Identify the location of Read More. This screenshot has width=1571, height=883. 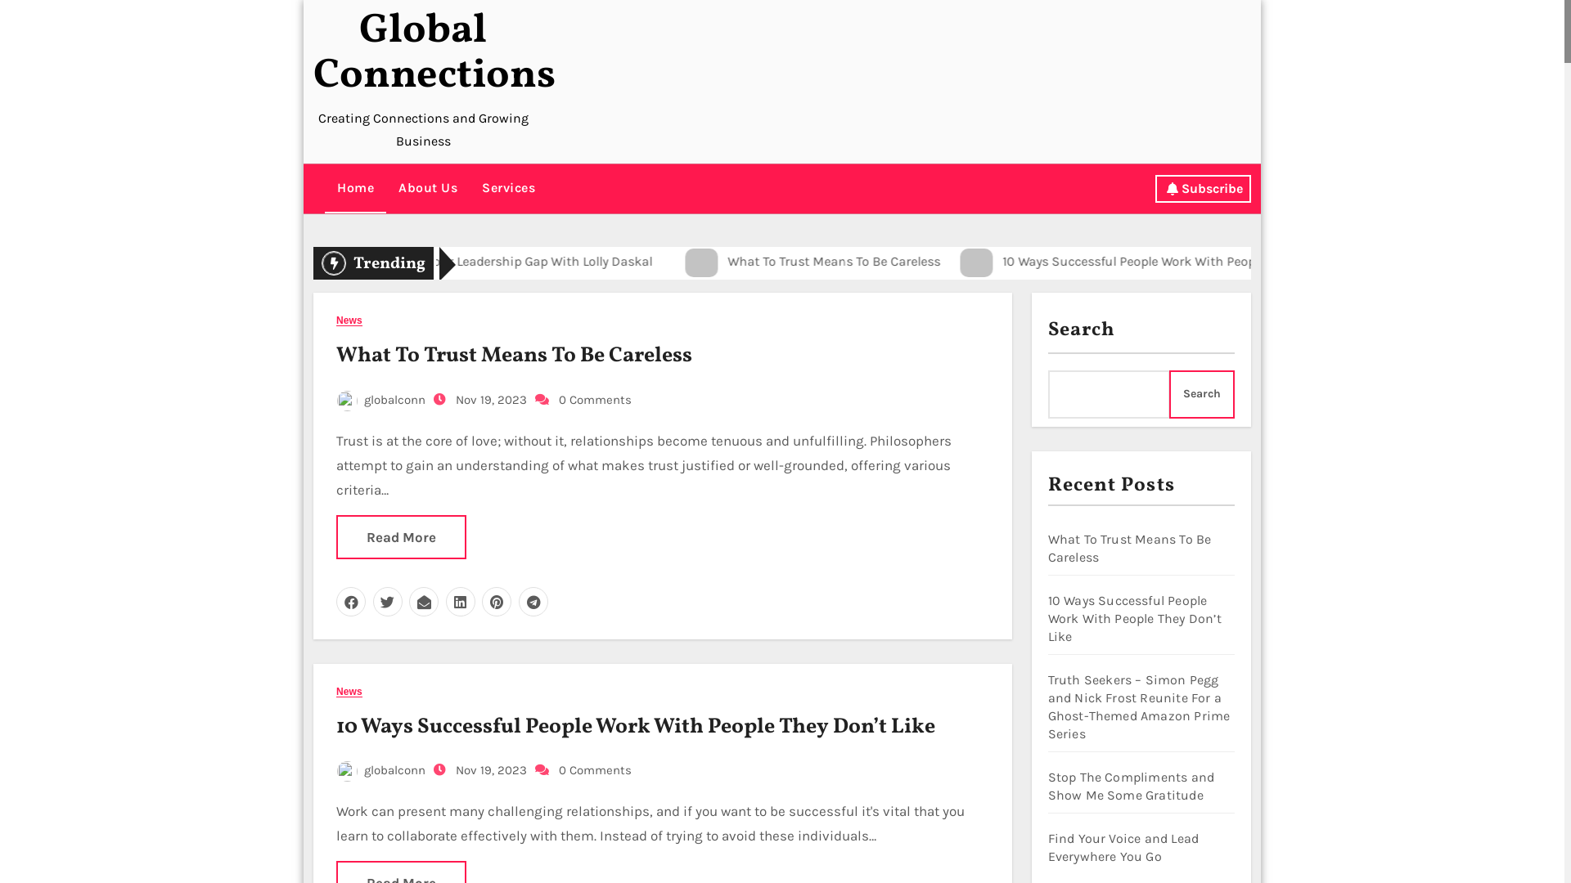
(401, 537).